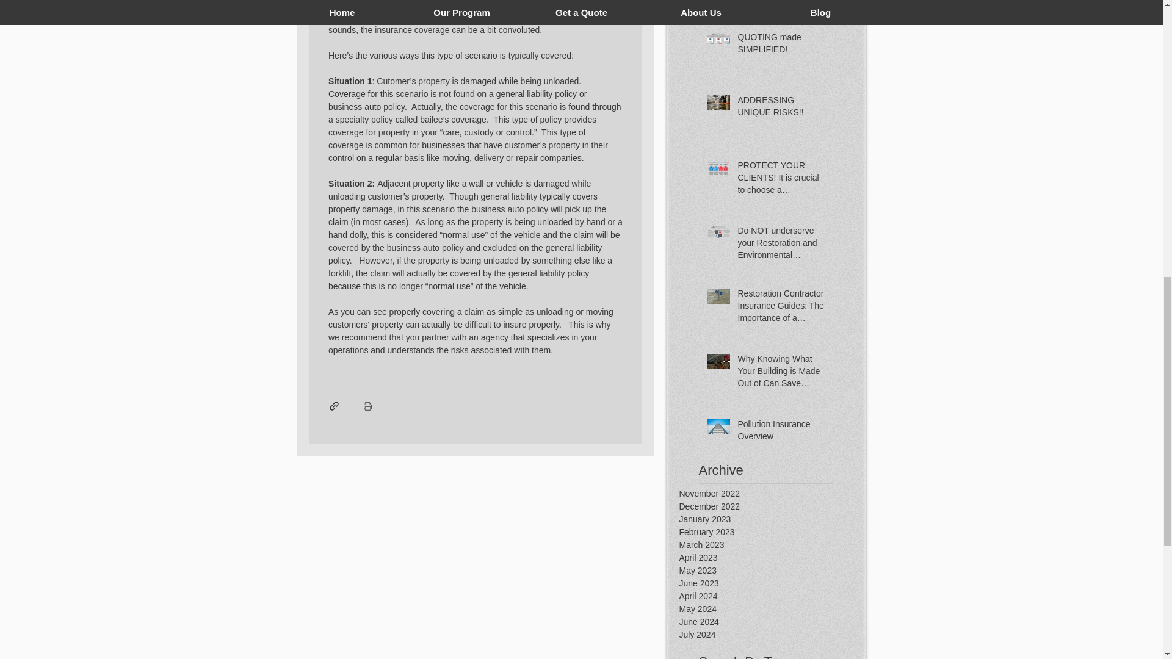 The height and width of the screenshot is (659, 1172). Describe the element at coordinates (781, 109) in the screenshot. I see `ADDRESSING UNIQUE RISKS!!` at that location.